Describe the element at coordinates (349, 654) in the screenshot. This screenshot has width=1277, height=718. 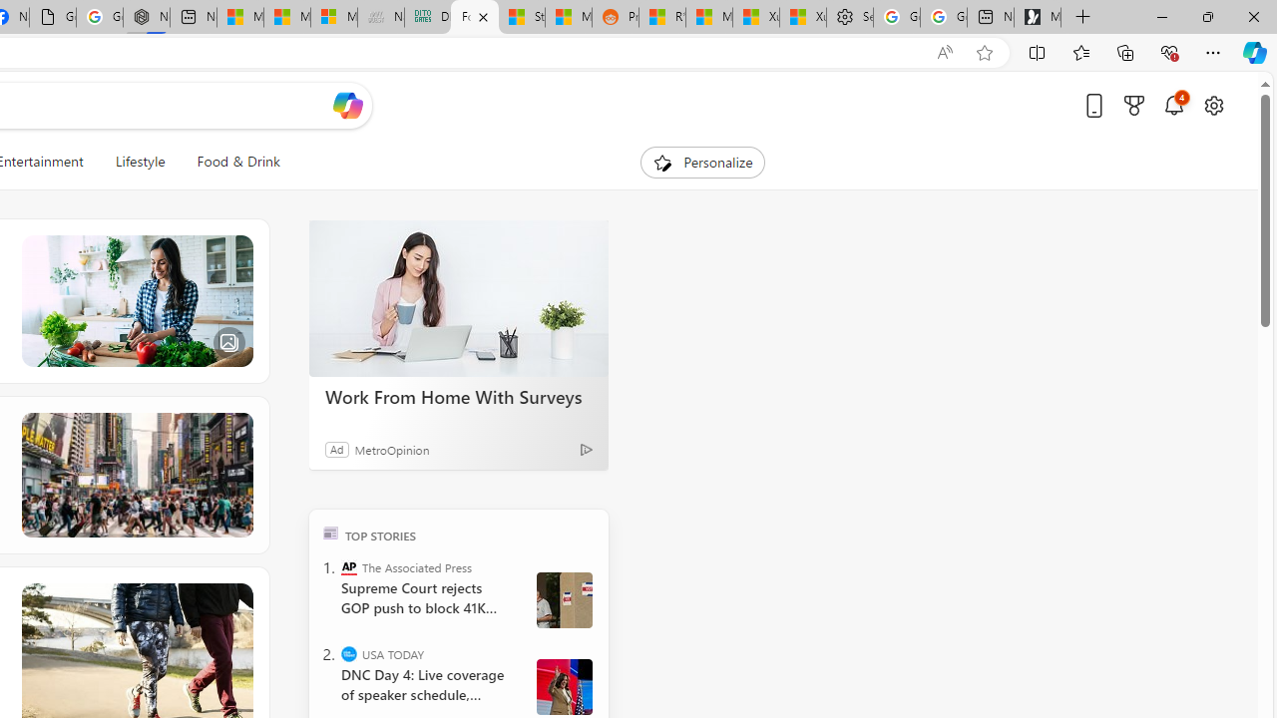
I see `USA TODAY` at that location.